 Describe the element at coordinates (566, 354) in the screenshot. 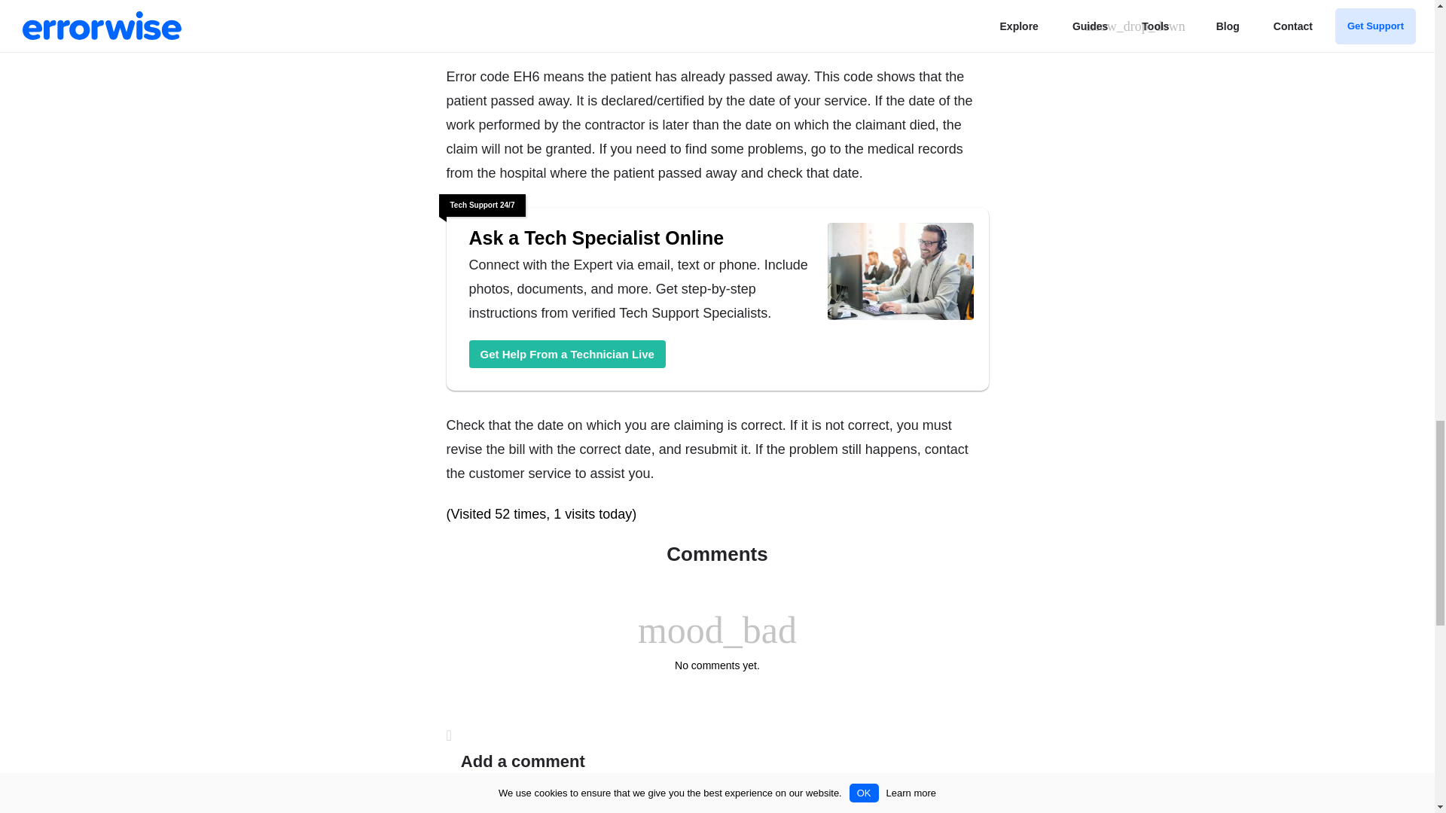

I see `Get Help From a Technician Live` at that location.